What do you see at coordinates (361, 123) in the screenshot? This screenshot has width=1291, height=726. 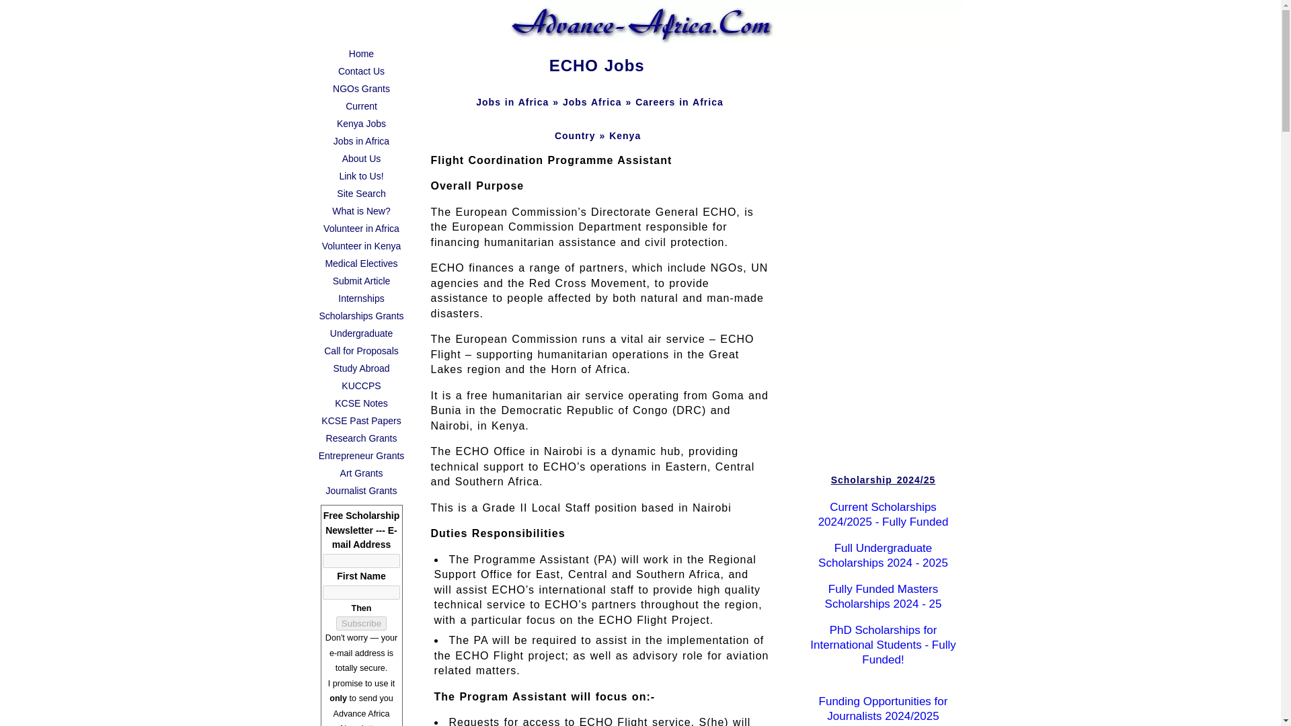 I see `Kenya Jobs` at bounding box center [361, 123].